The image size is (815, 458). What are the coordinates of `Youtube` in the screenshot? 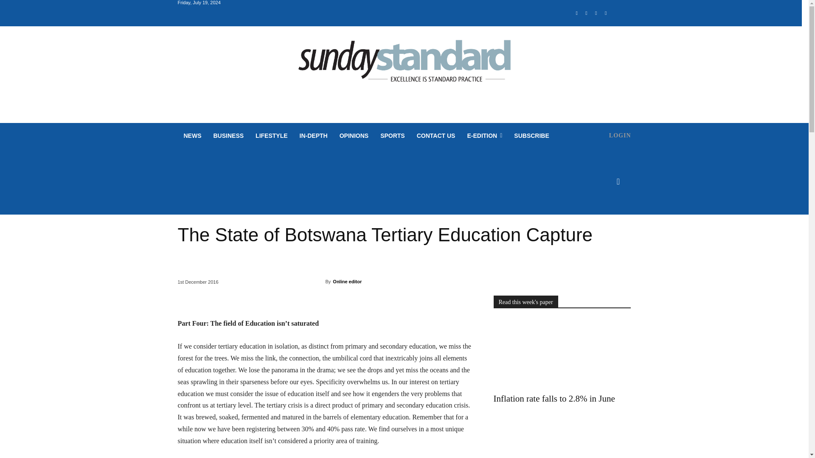 It's located at (606, 14).